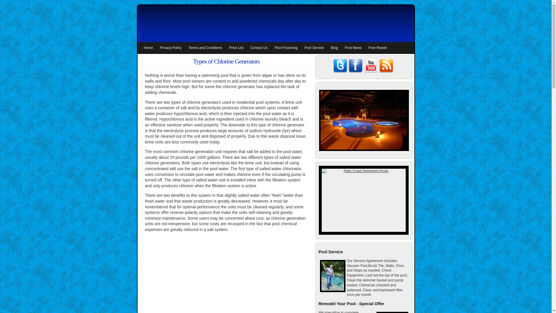 The width and height of the screenshot is (556, 313). Describe the element at coordinates (226, 61) in the screenshot. I see `Permanent Link to Types of Chlorine Generators` at that location.